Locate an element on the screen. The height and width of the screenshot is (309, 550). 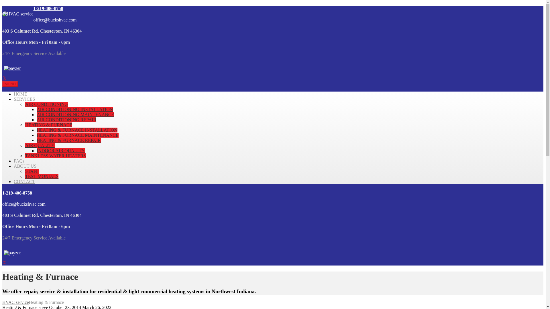
HOME is located at coordinates (20, 94).